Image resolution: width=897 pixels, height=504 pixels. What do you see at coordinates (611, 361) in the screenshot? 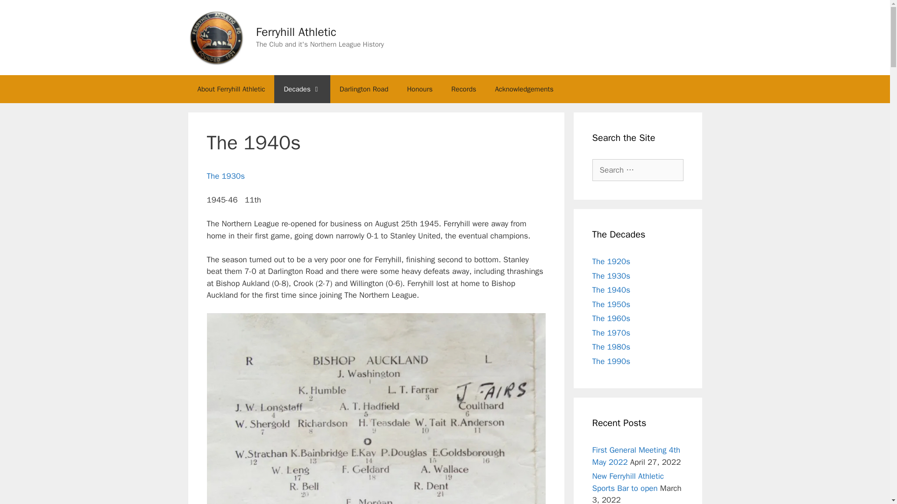
I see `The 1990s` at bounding box center [611, 361].